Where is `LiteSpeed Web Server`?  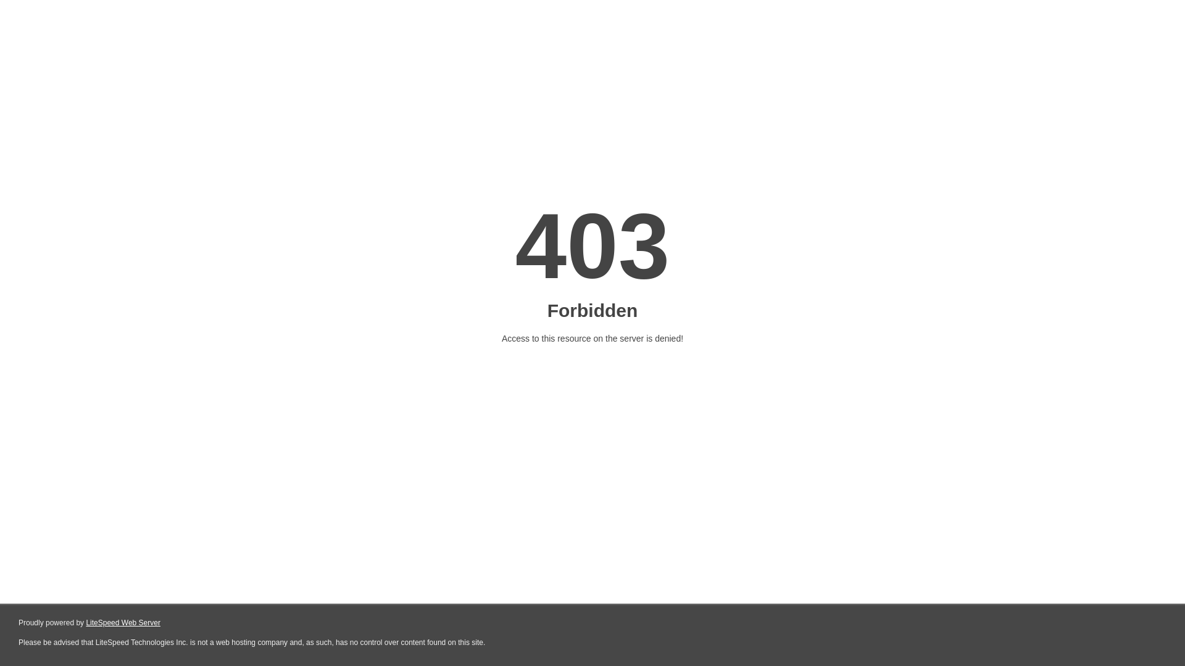 LiteSpeed Web Server is located at coordinates (123, 623).